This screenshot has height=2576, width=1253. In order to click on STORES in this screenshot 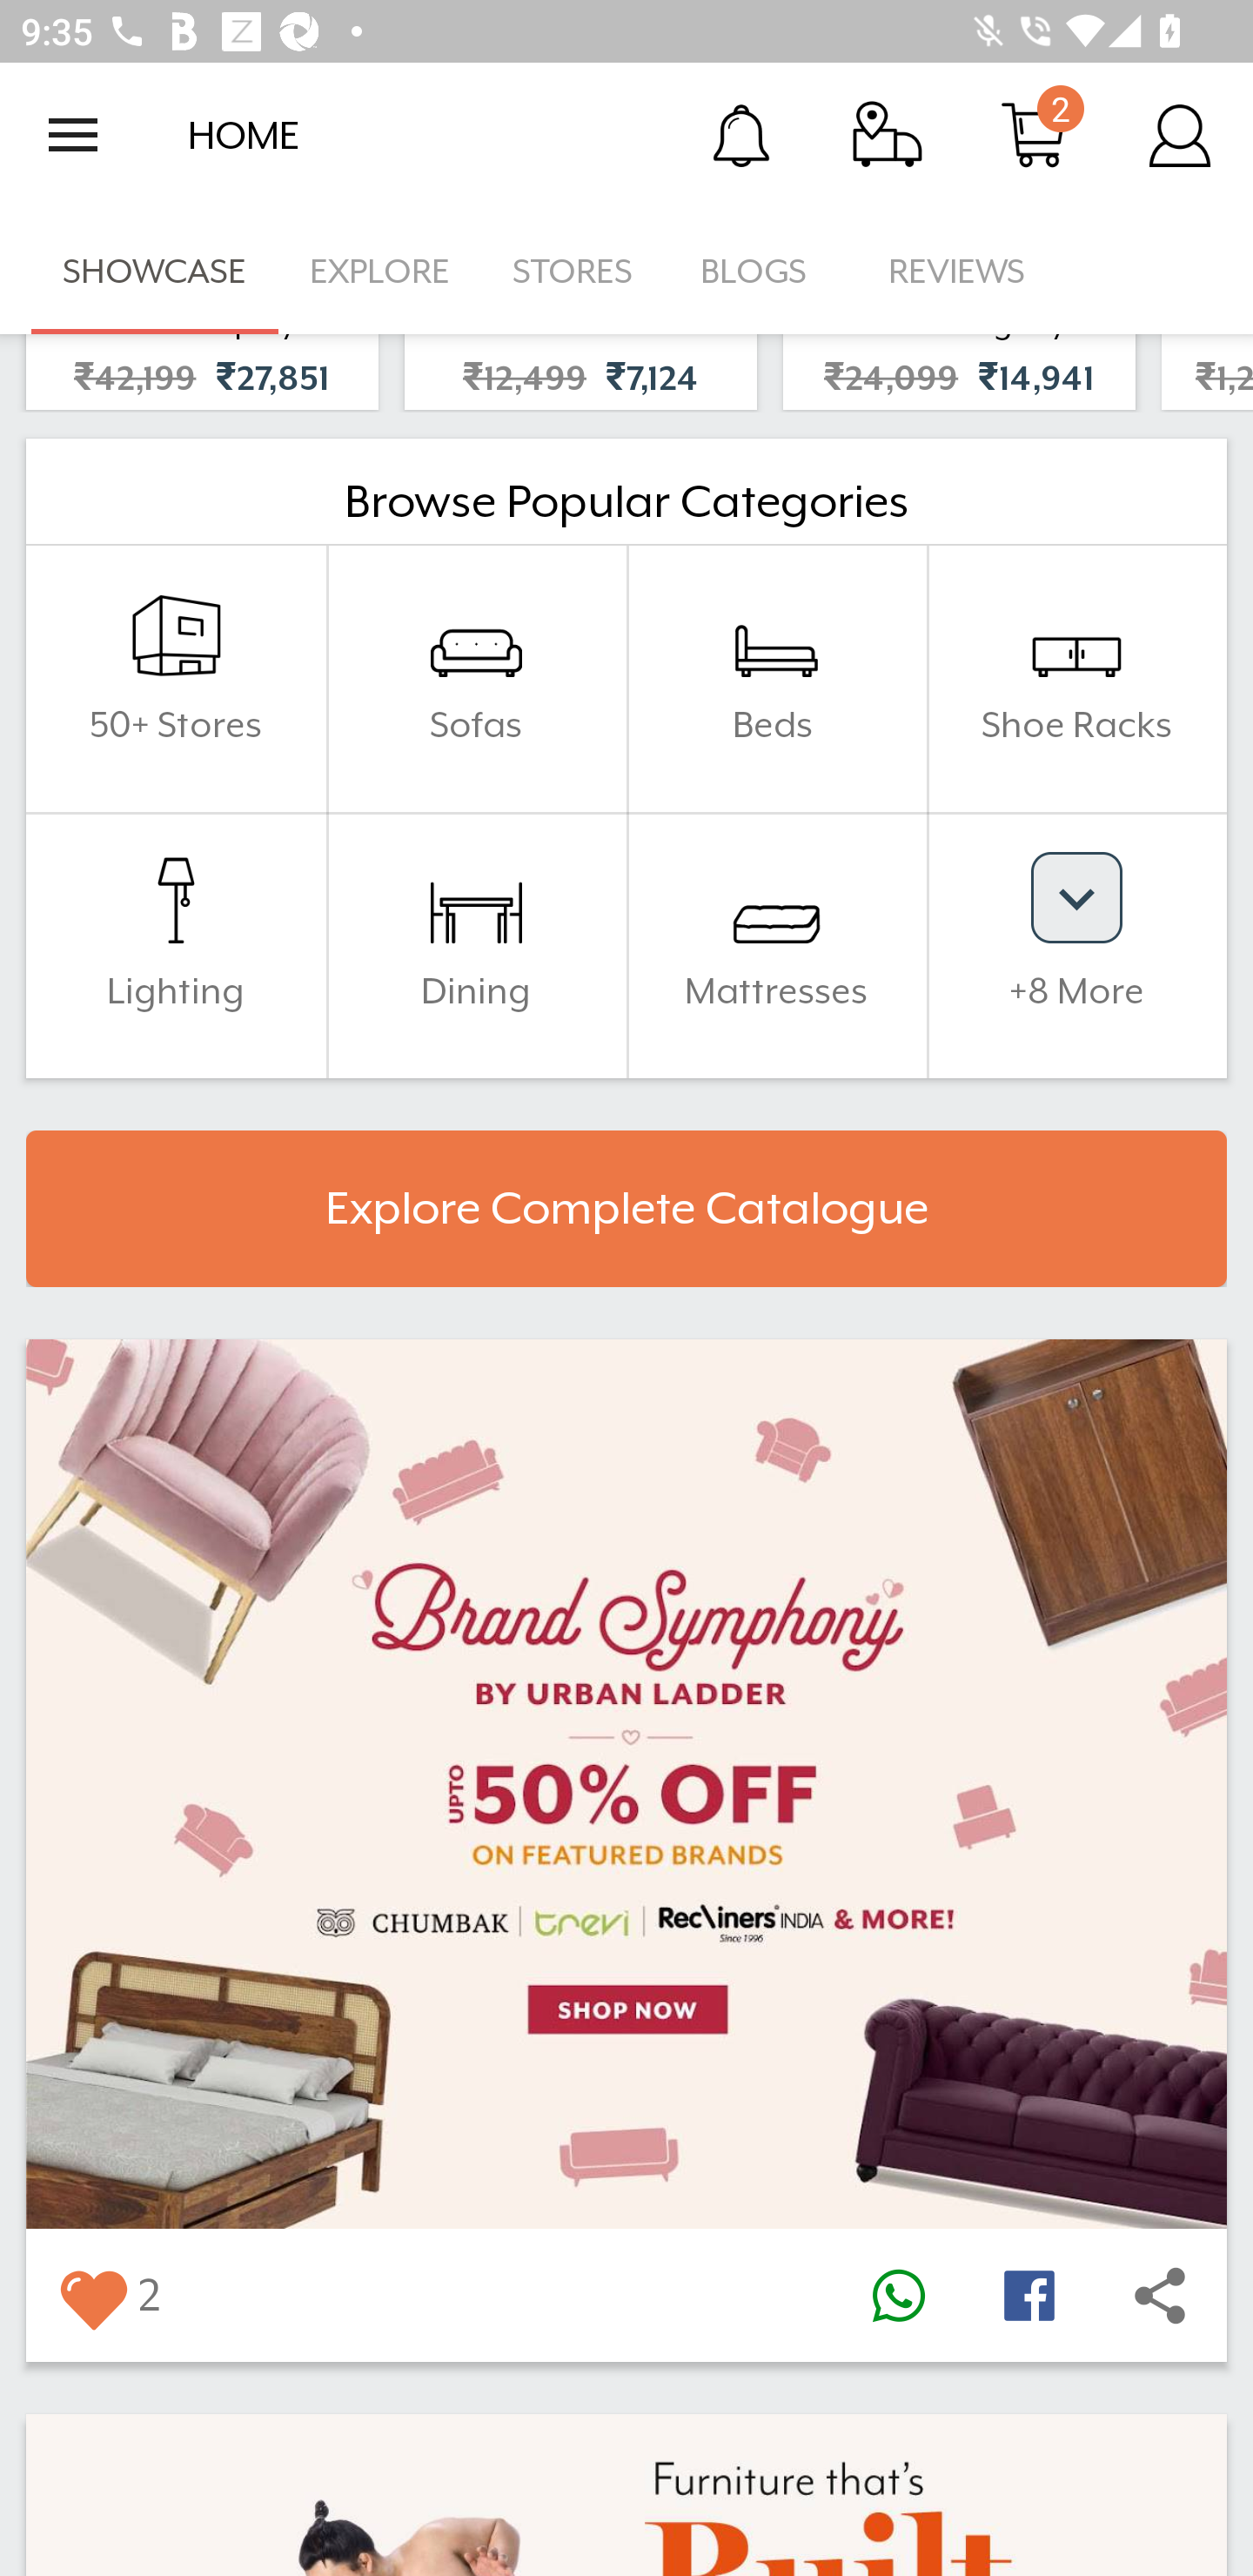, I will do `click(574, 272)`.